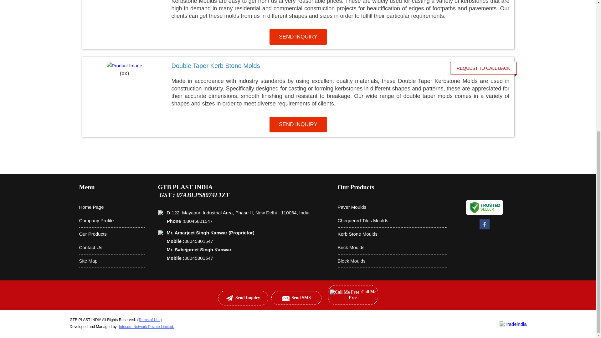 This screenshot has width=601, height=338. What do you see at coordinates (485, 228) in the screenshot?
I see `Facebook` at bounding box center [485, 228].